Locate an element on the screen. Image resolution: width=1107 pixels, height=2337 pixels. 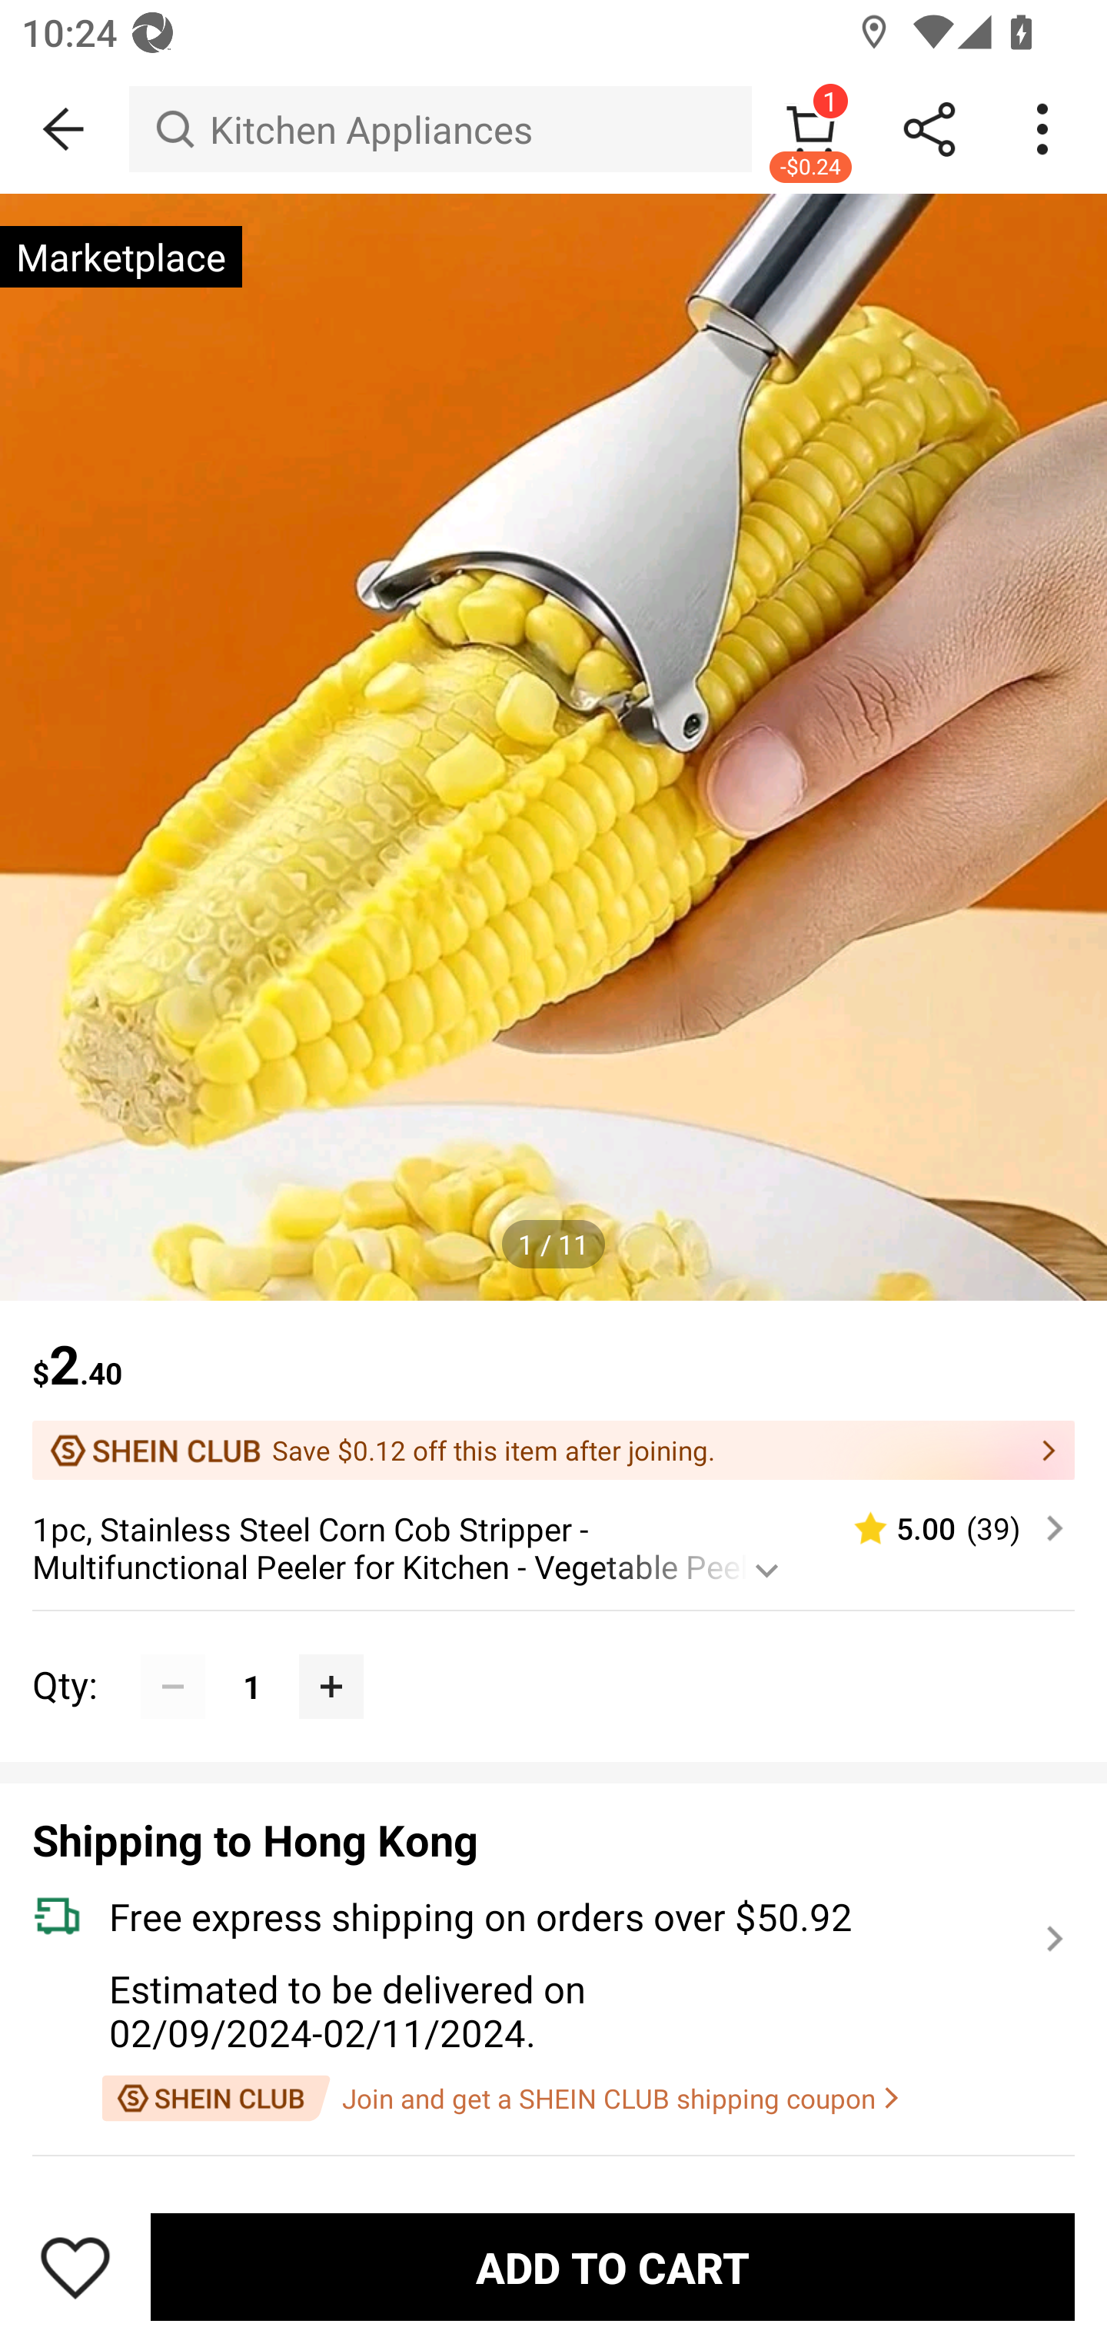
ADD TO CART is located at coordinates (612, 2266).